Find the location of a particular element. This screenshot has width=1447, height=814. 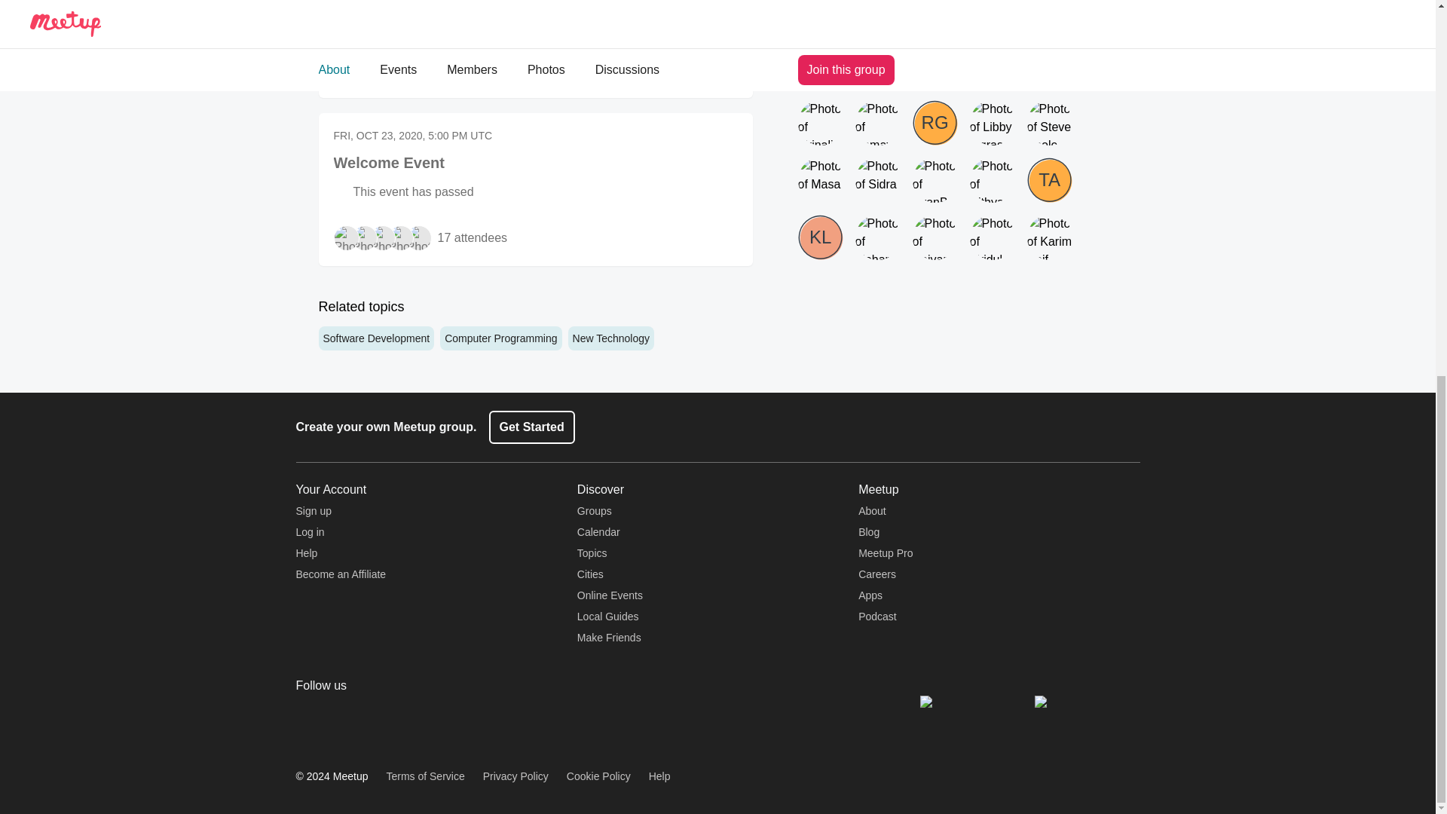

Help is located at coordinates (306, 552).